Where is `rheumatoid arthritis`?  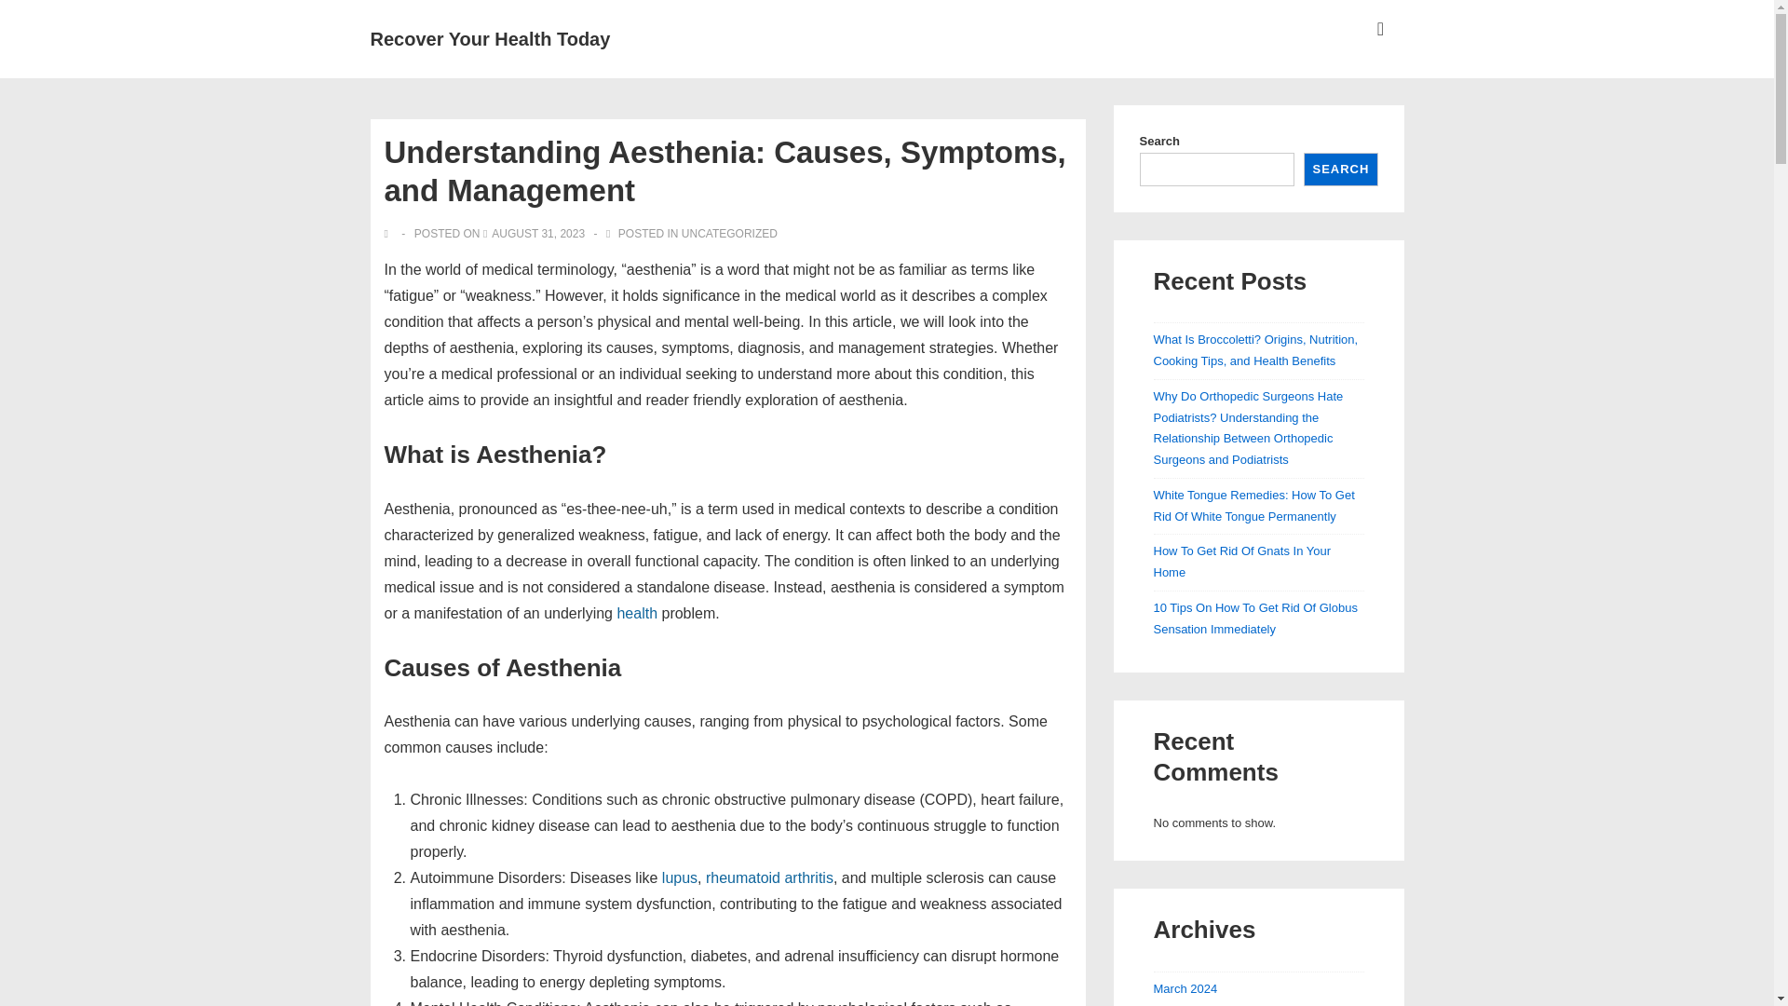 rheumatoid arthritis is located at coordinates (769, 877).